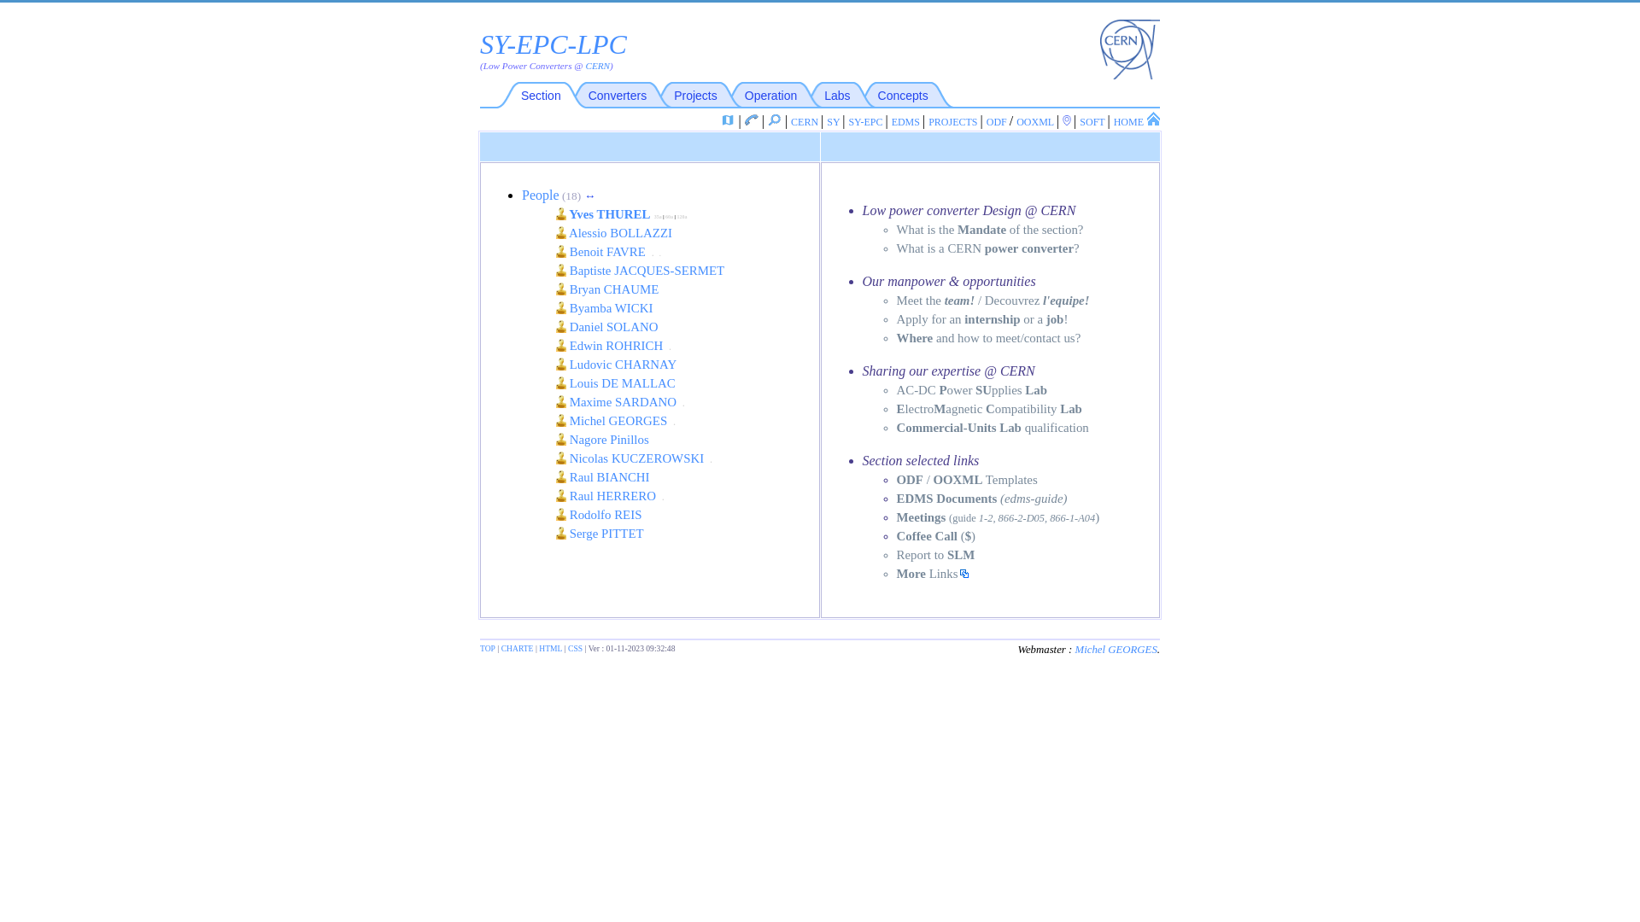  Describe the element at coordinates (991, 230) in the screenshot. I see `What is the Mandate of the section?` at that location.